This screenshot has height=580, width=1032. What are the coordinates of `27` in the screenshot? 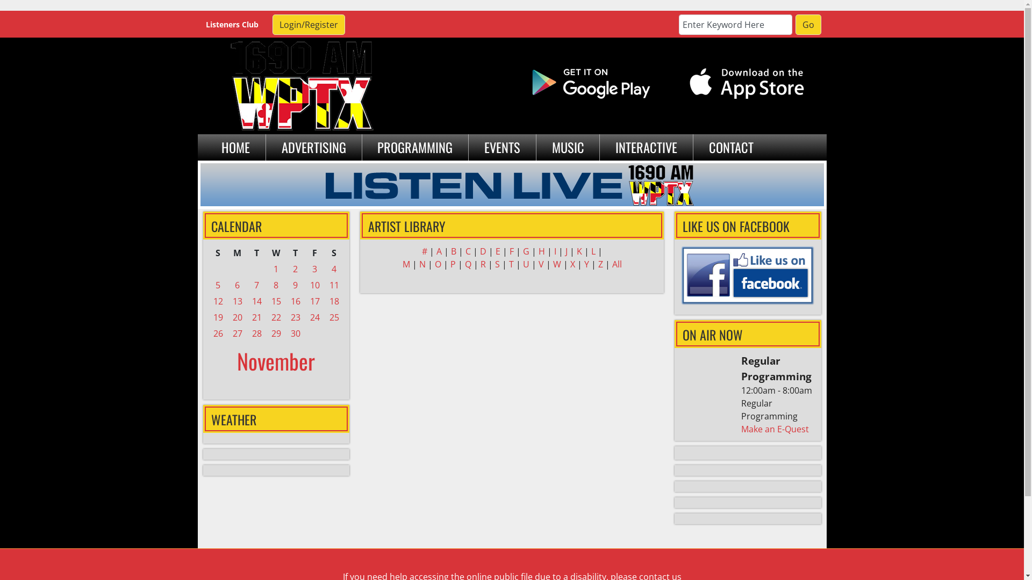 It's located at (238, 334).